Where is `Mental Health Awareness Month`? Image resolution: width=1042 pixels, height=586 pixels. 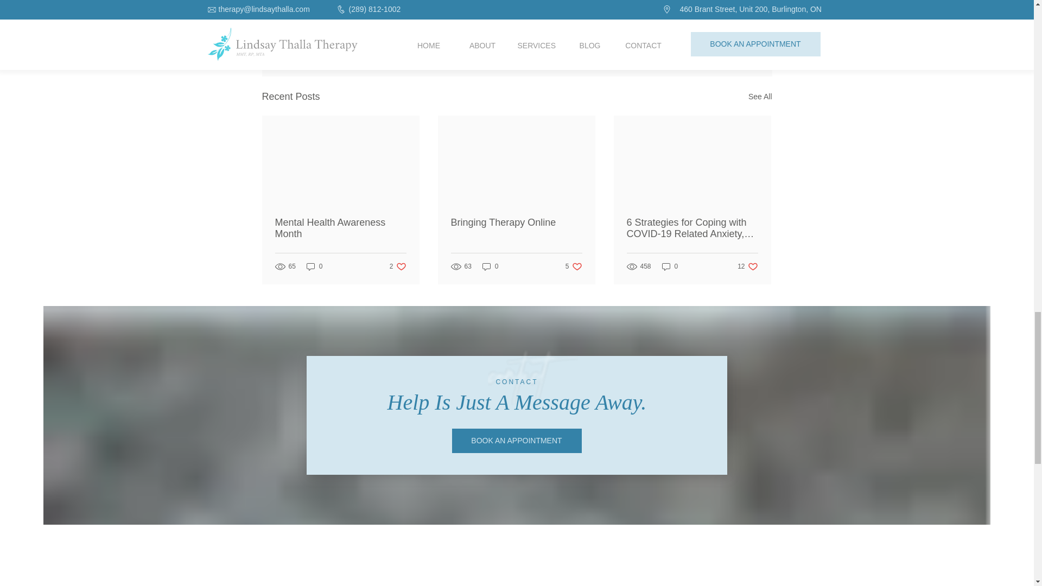 Mental Health Awareness Month is located at coordinates (491, 266).